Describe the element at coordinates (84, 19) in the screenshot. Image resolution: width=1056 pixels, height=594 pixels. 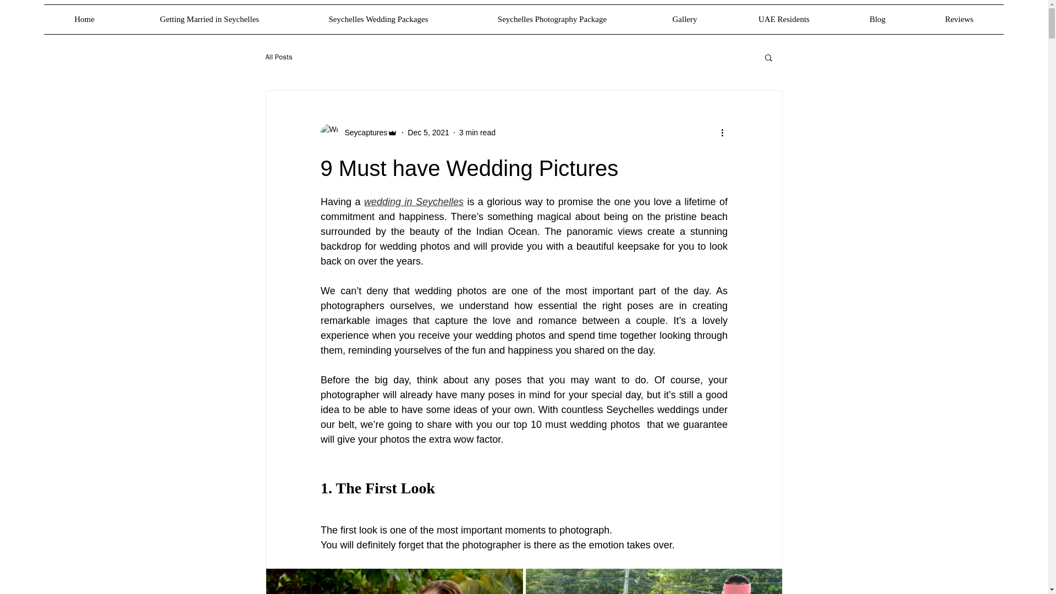
I see `Home` at that location.